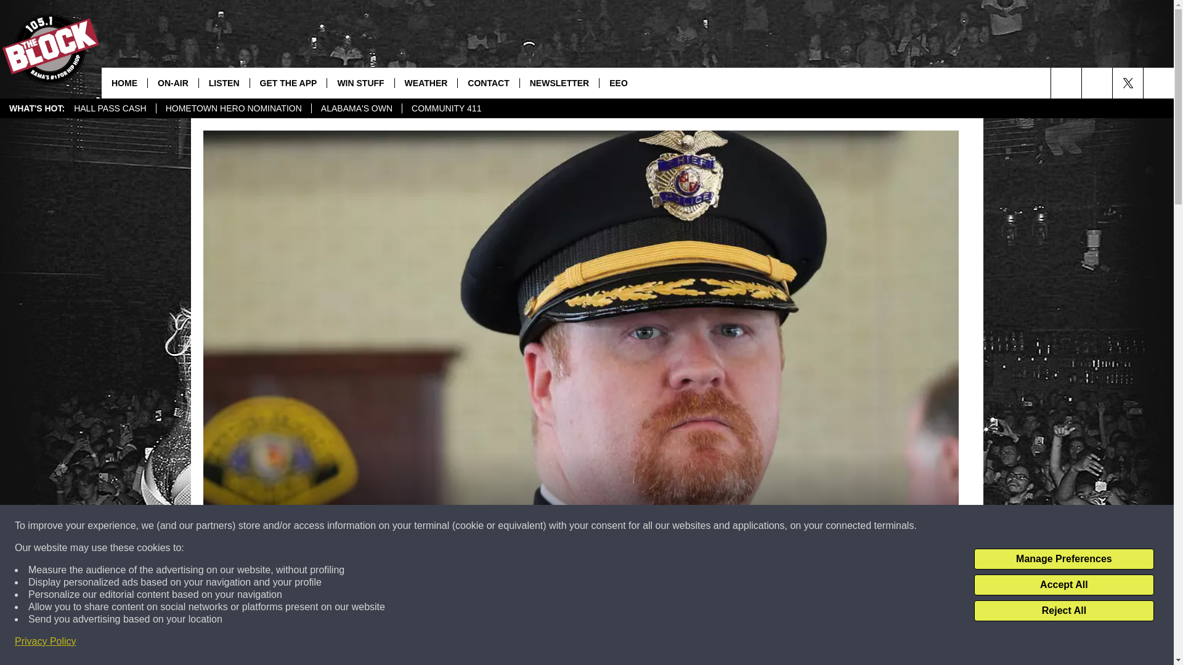 This screenshot has height=665, width=1183. What do you see at coordinates (446, 108) in the screenshot?
I see `COMMUNITY 411` at bounding box center [446, 108].